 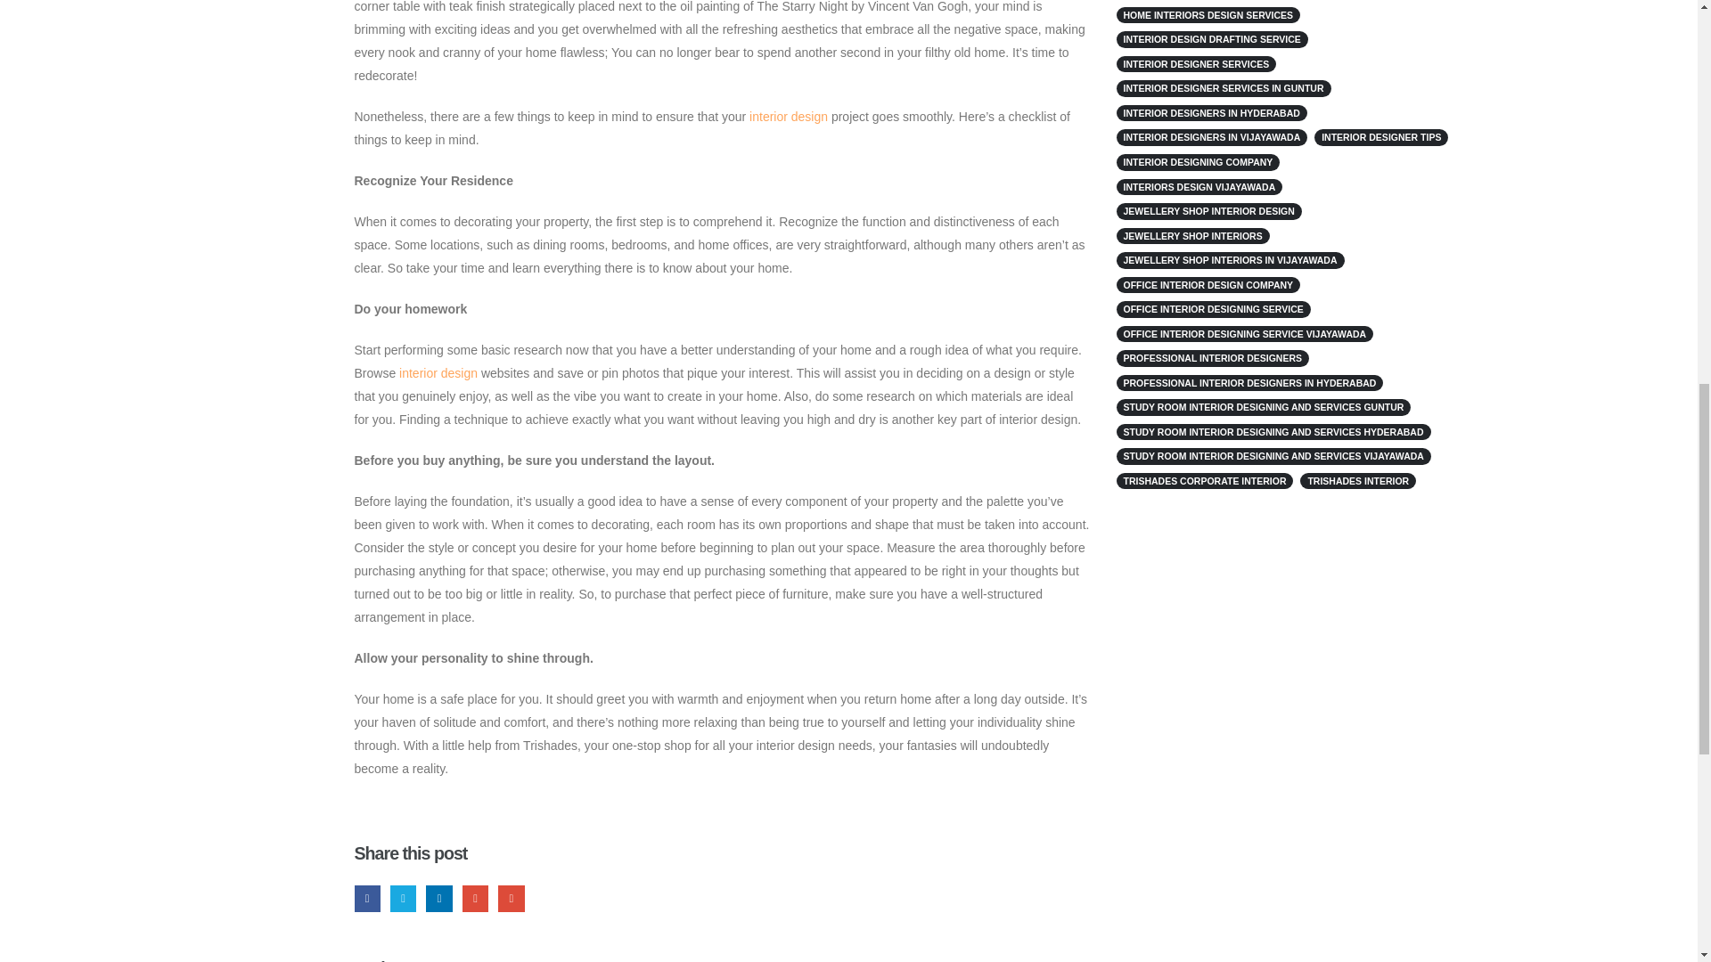 I want to click on interior design, so click(x=438, y=372).